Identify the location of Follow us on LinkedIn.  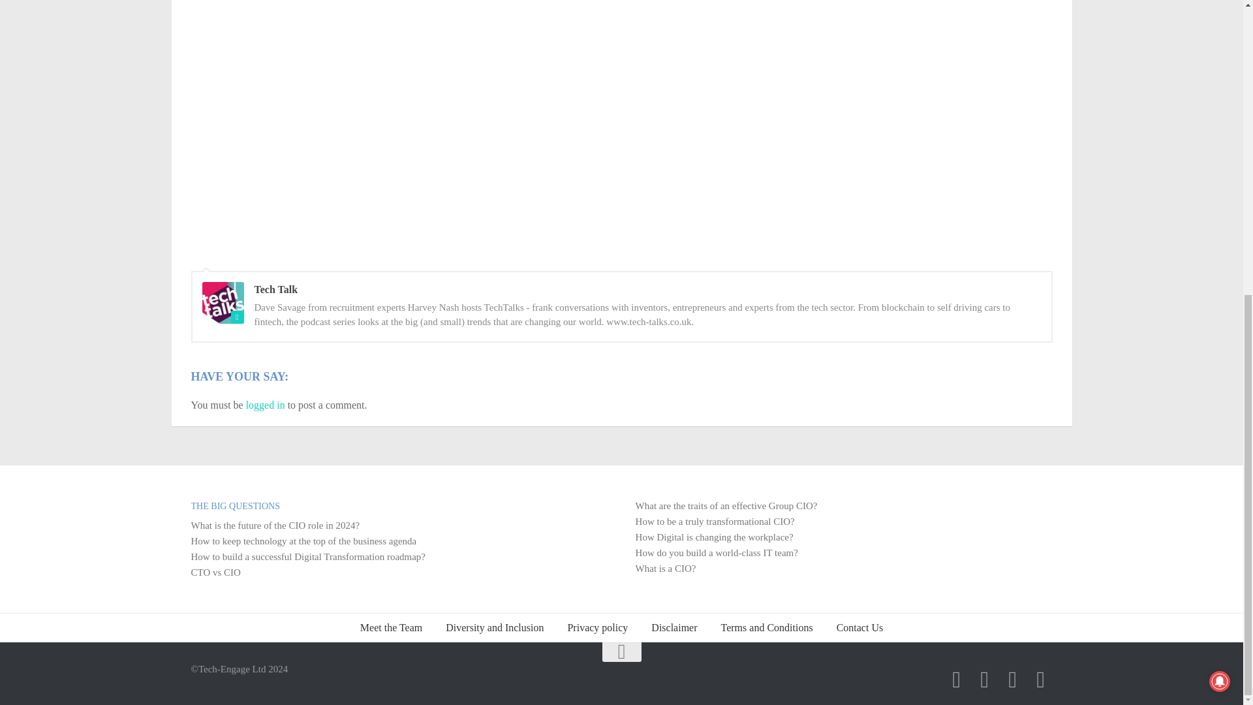
(955, 680).